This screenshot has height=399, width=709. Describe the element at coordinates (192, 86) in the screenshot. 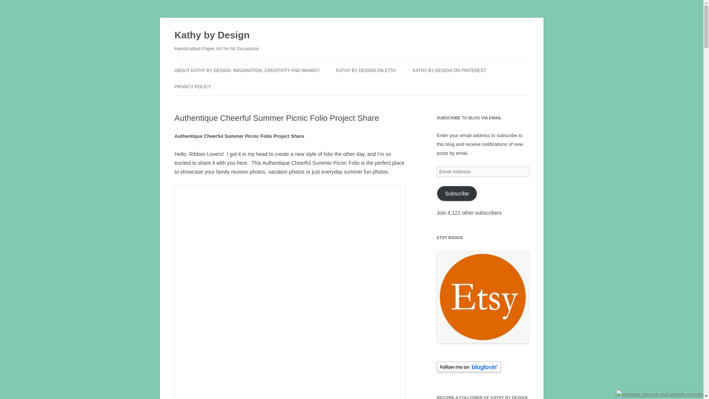

I see `PRIVACY POLICY` at that location.